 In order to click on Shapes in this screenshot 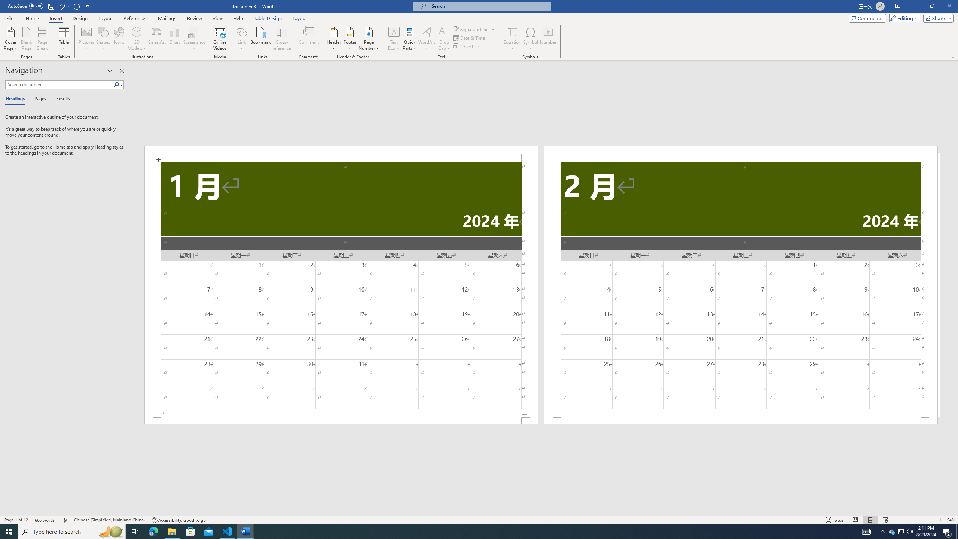, I will do `click(103, 39)`.